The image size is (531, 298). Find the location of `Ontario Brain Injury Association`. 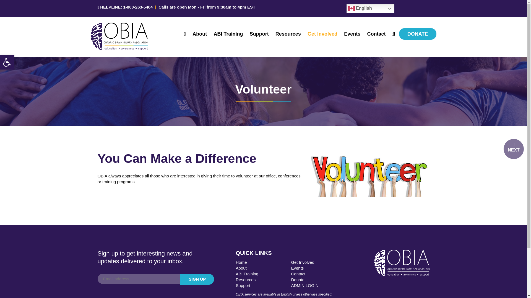

Ontario Brain Injury Association is located at coordinates (119, 49).